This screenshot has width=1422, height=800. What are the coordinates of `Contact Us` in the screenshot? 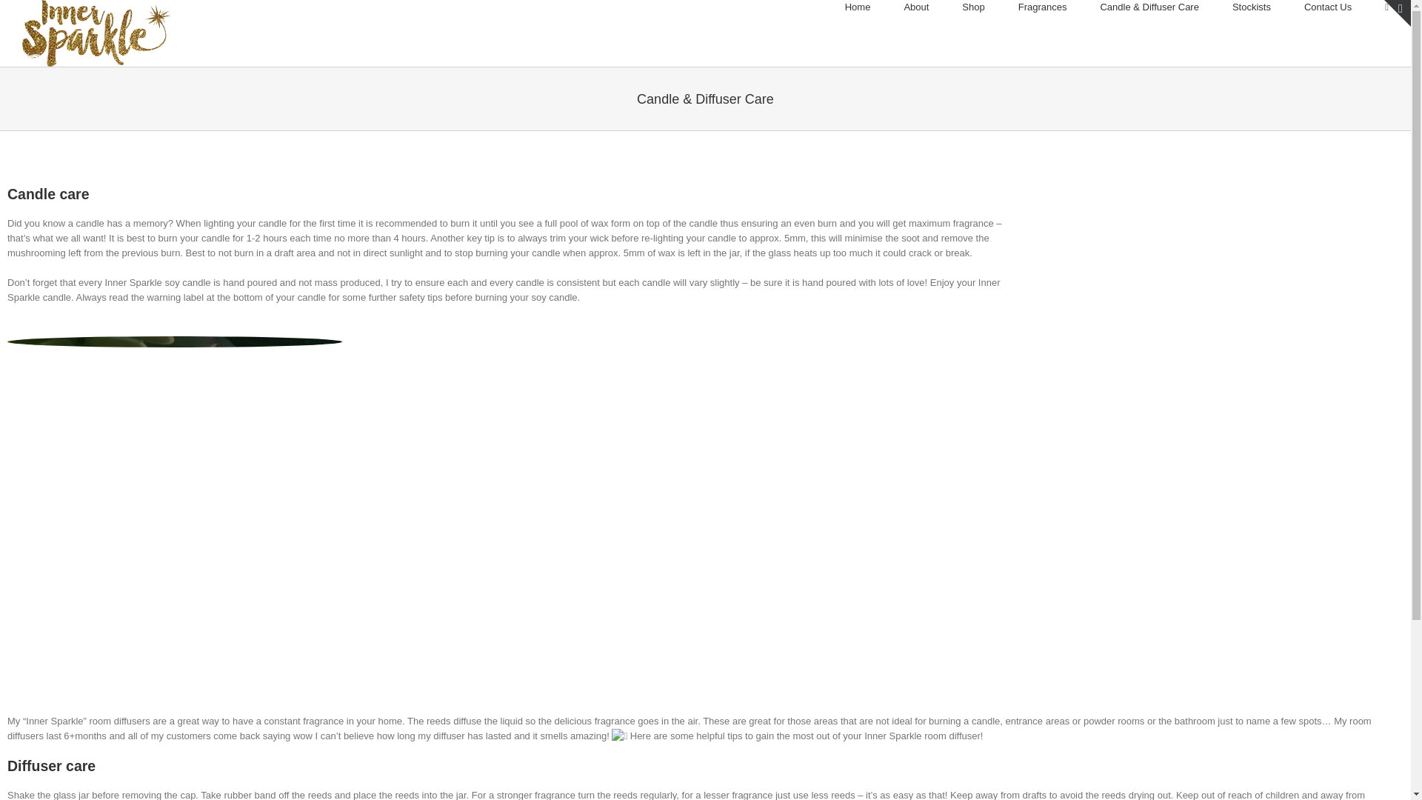 It's located at (1328, 7).